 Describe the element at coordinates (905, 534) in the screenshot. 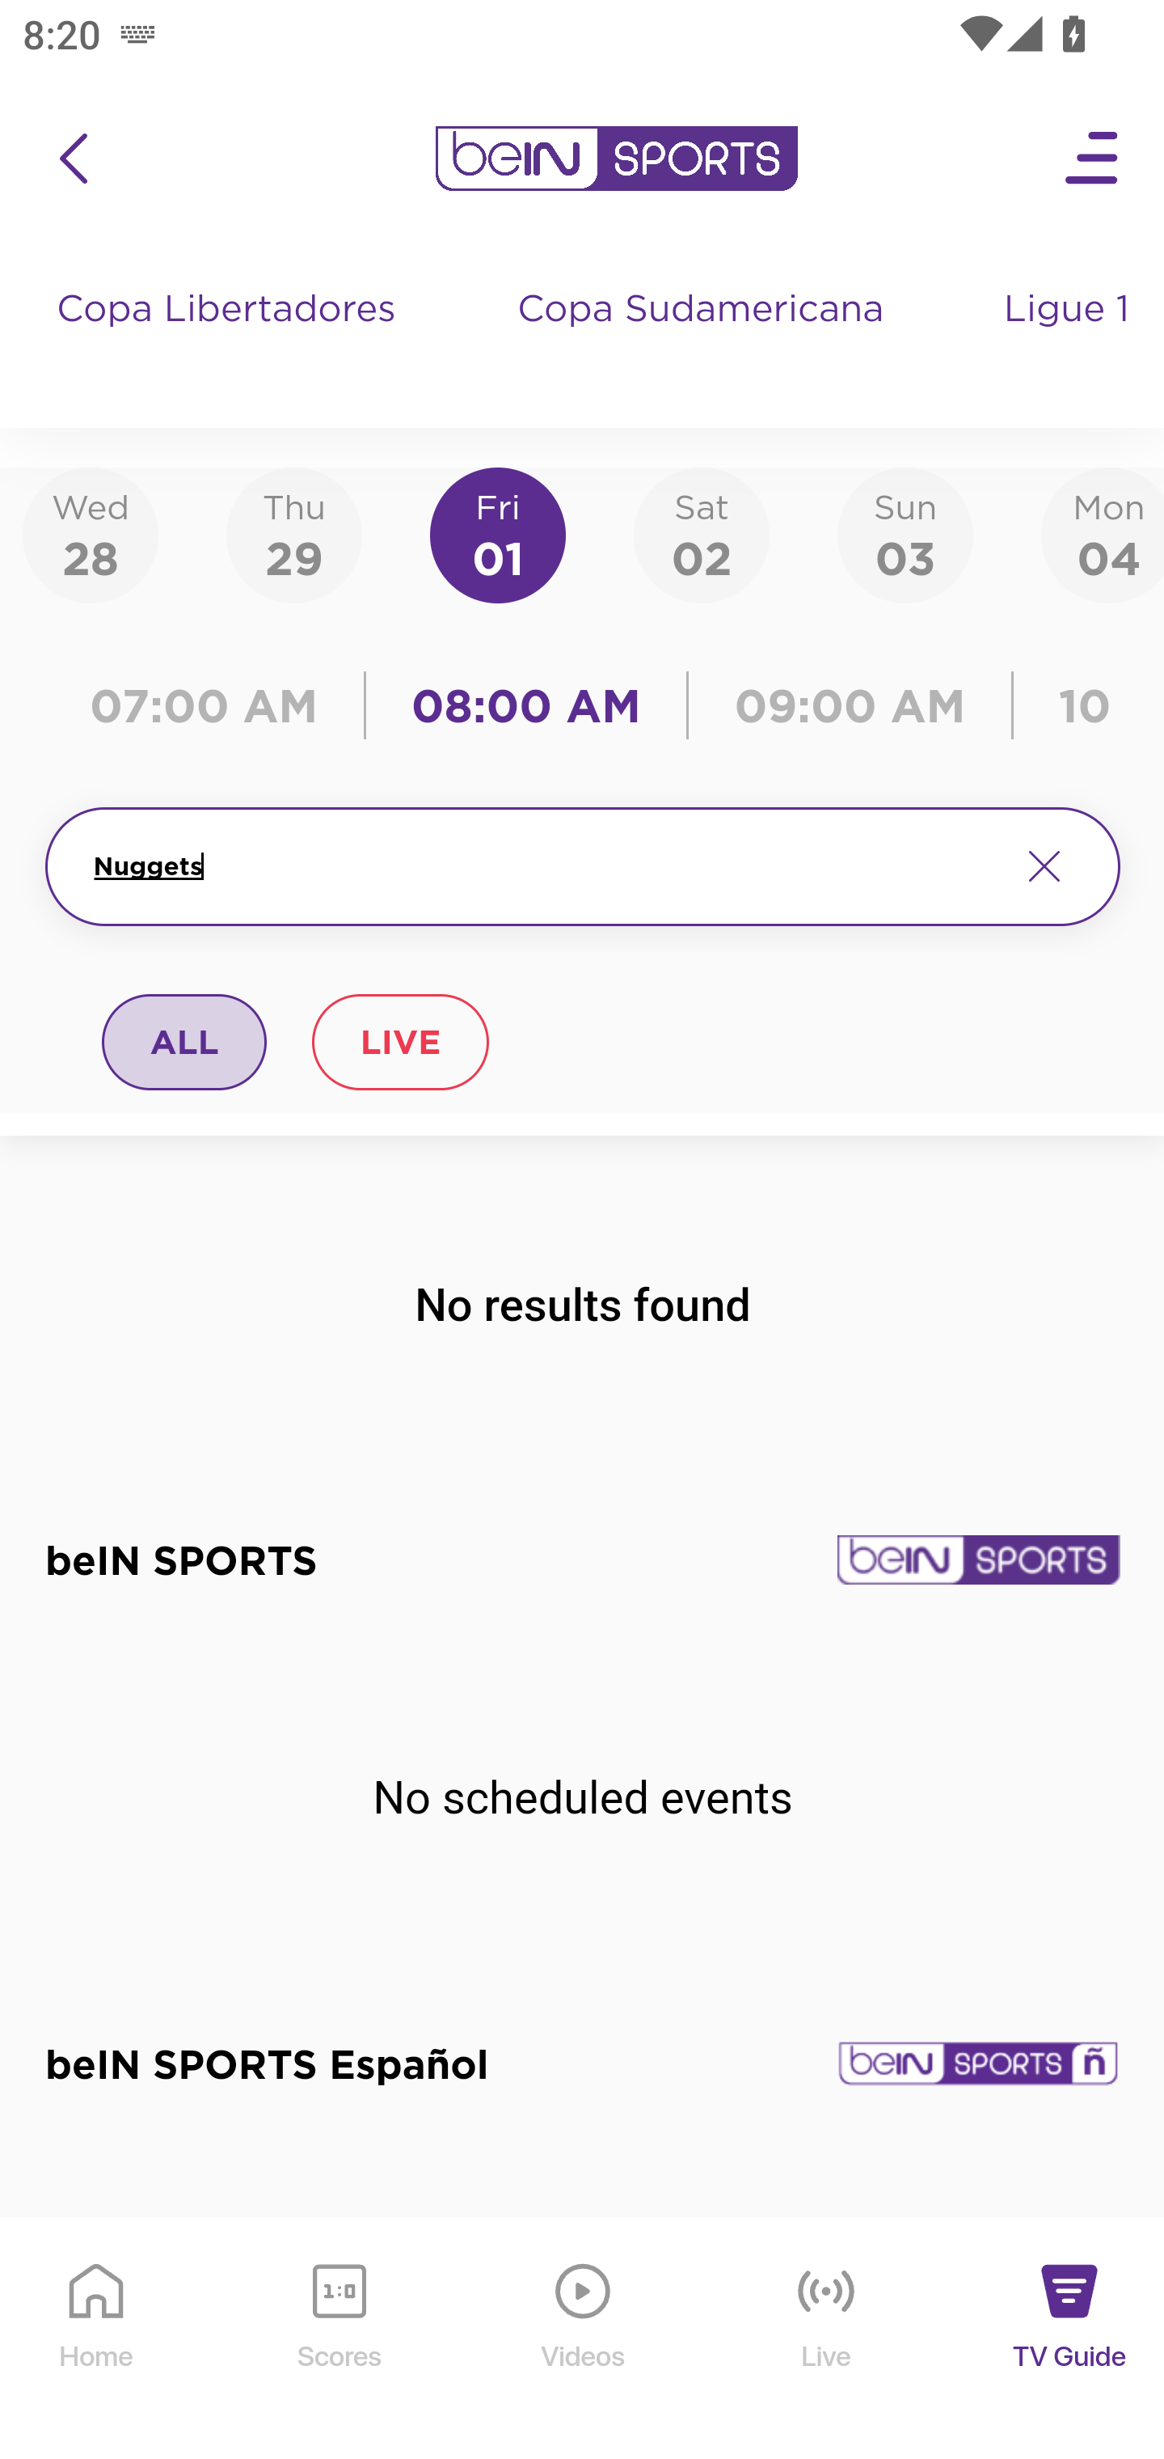

I see `Sun03` at that location.